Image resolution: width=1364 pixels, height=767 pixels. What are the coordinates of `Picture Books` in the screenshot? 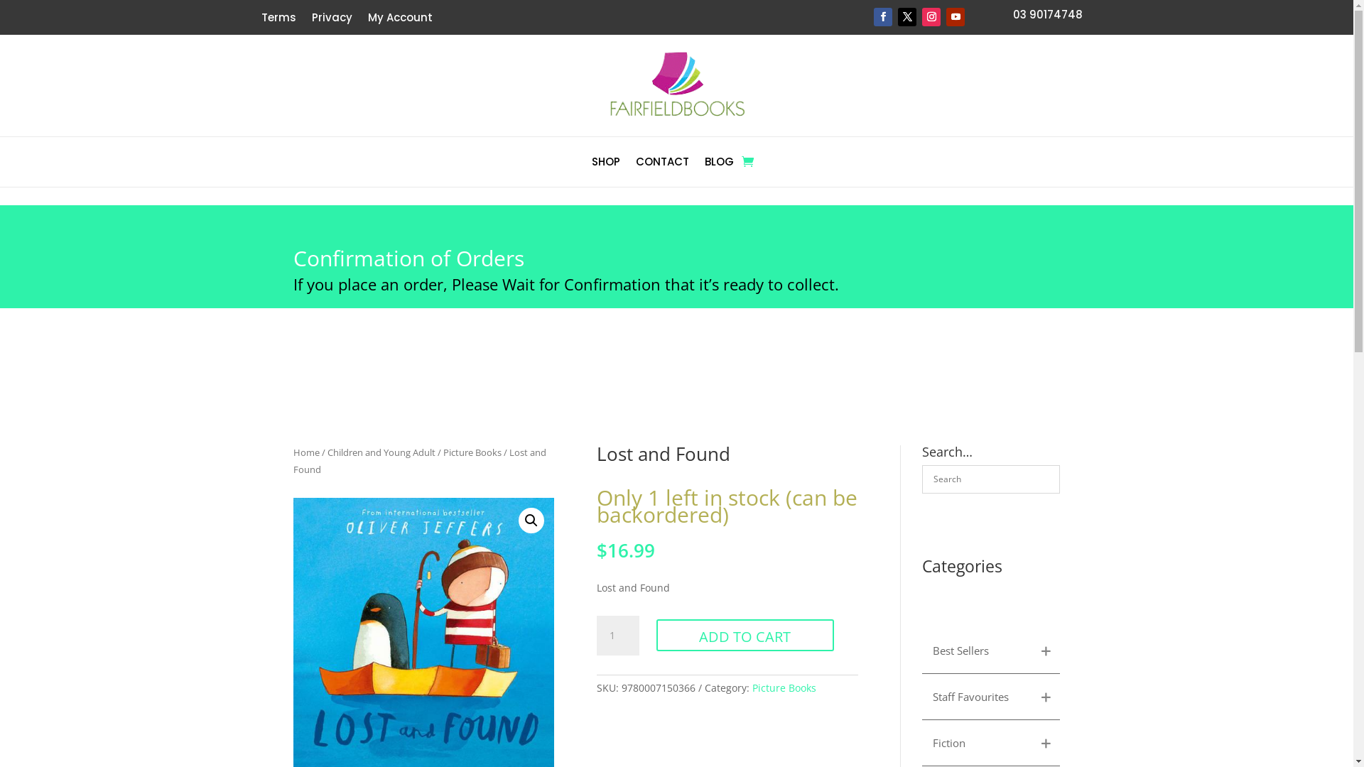 It's located at (472, 452).